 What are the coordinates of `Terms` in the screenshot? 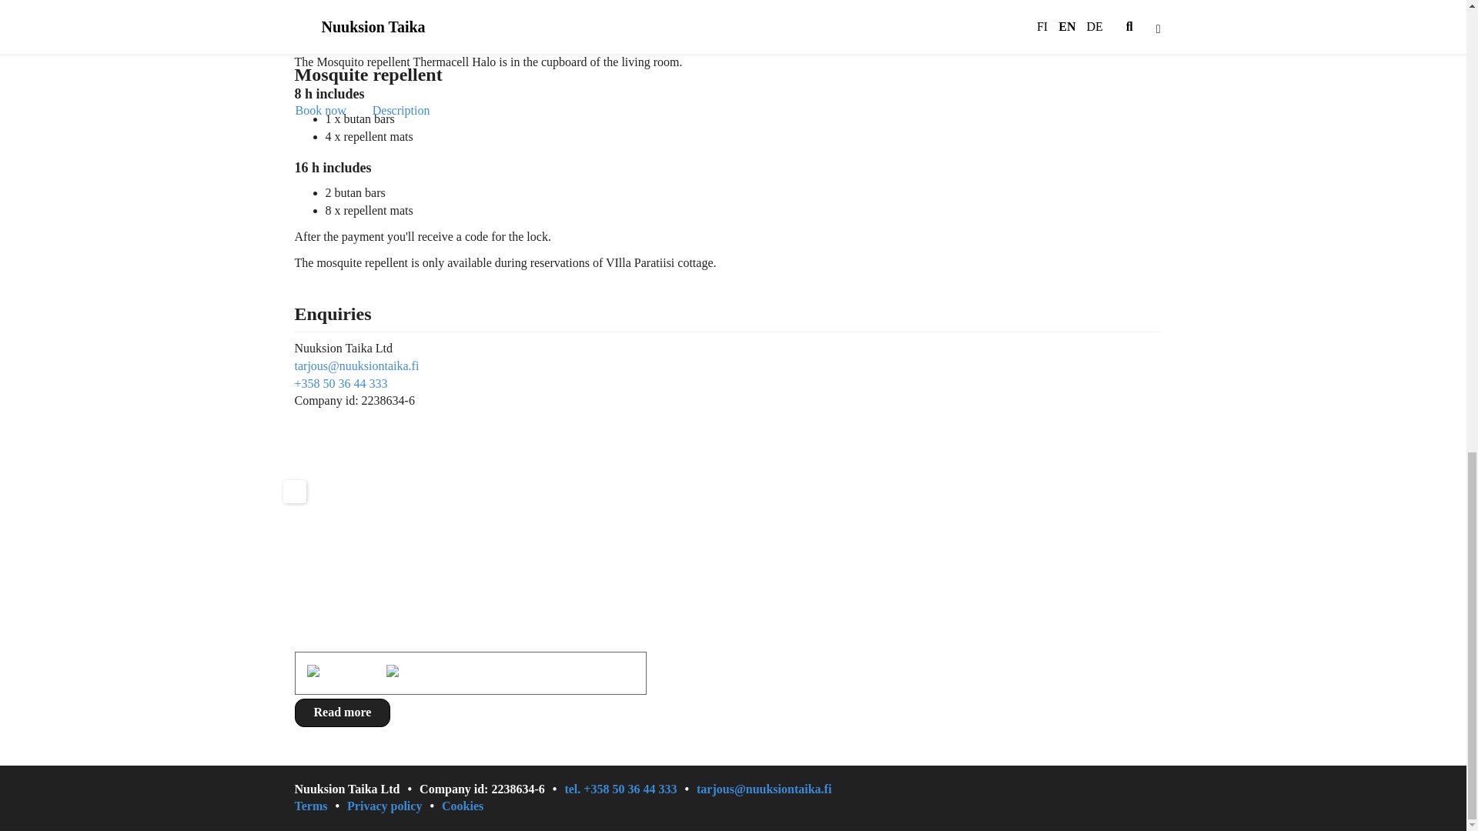 It's located at (320, 806).